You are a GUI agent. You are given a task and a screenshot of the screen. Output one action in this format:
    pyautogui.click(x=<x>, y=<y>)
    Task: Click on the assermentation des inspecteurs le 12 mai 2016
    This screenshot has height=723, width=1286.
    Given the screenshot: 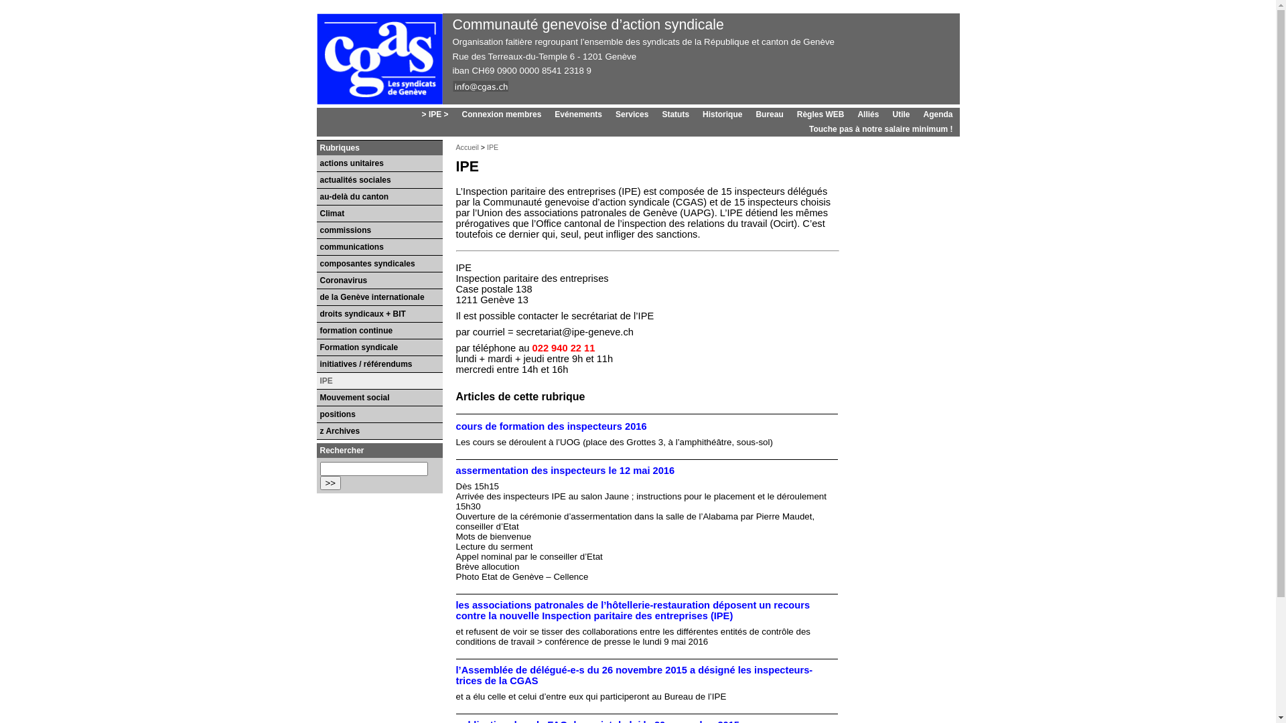 What is the action you would take?
    pyautogui.click(x=565, y=471)
    